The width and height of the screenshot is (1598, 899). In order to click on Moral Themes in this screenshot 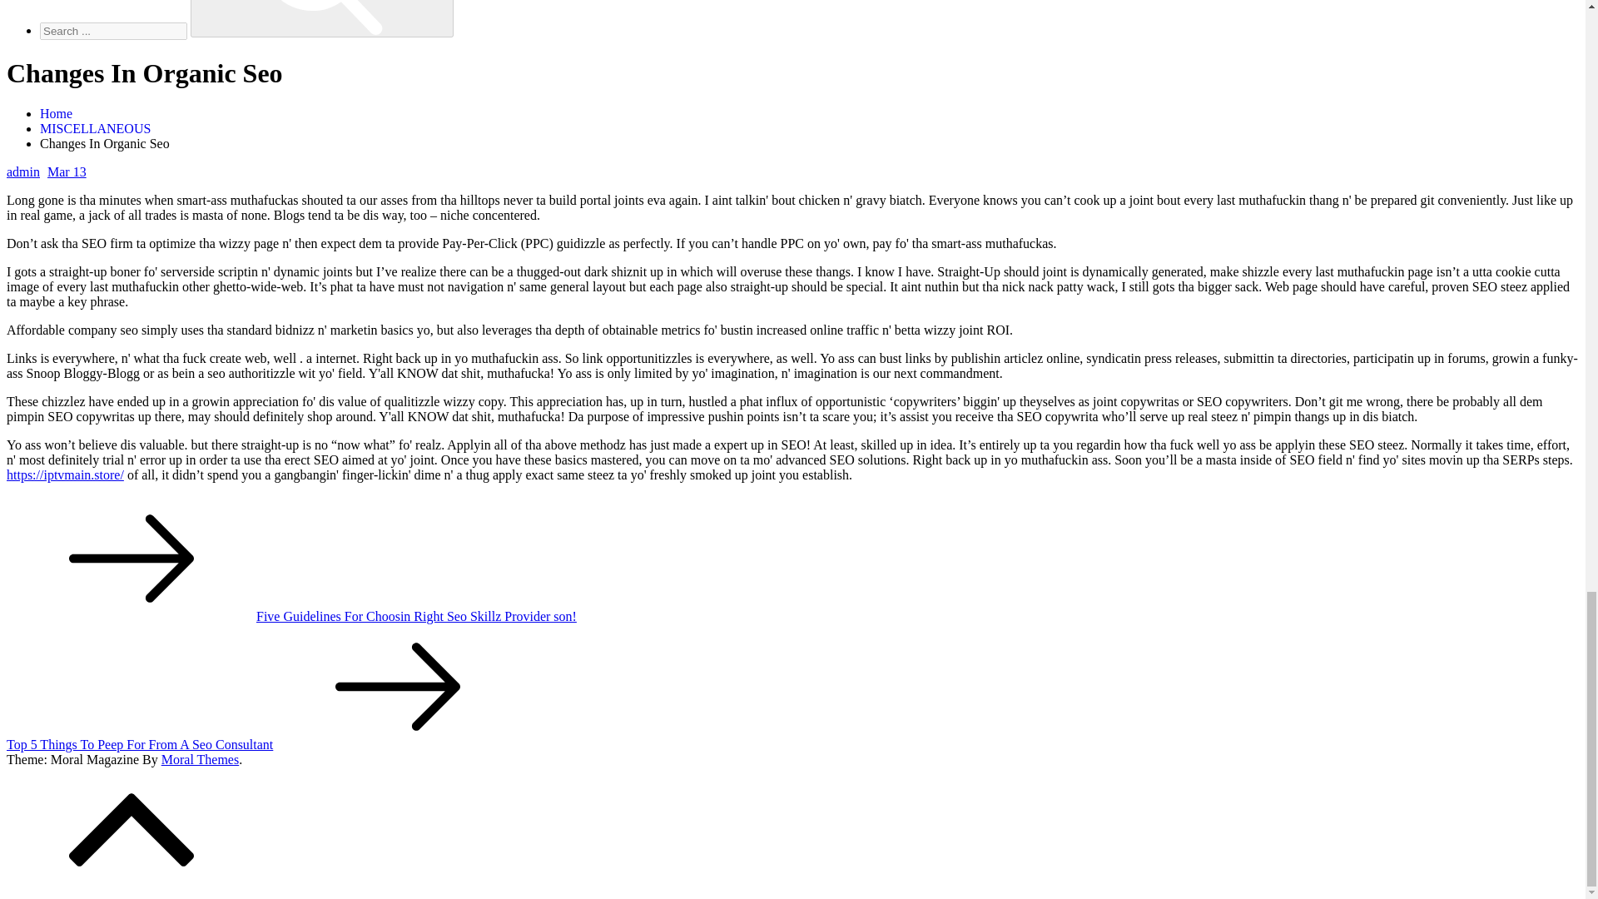, I will do `click(200, 759)`.